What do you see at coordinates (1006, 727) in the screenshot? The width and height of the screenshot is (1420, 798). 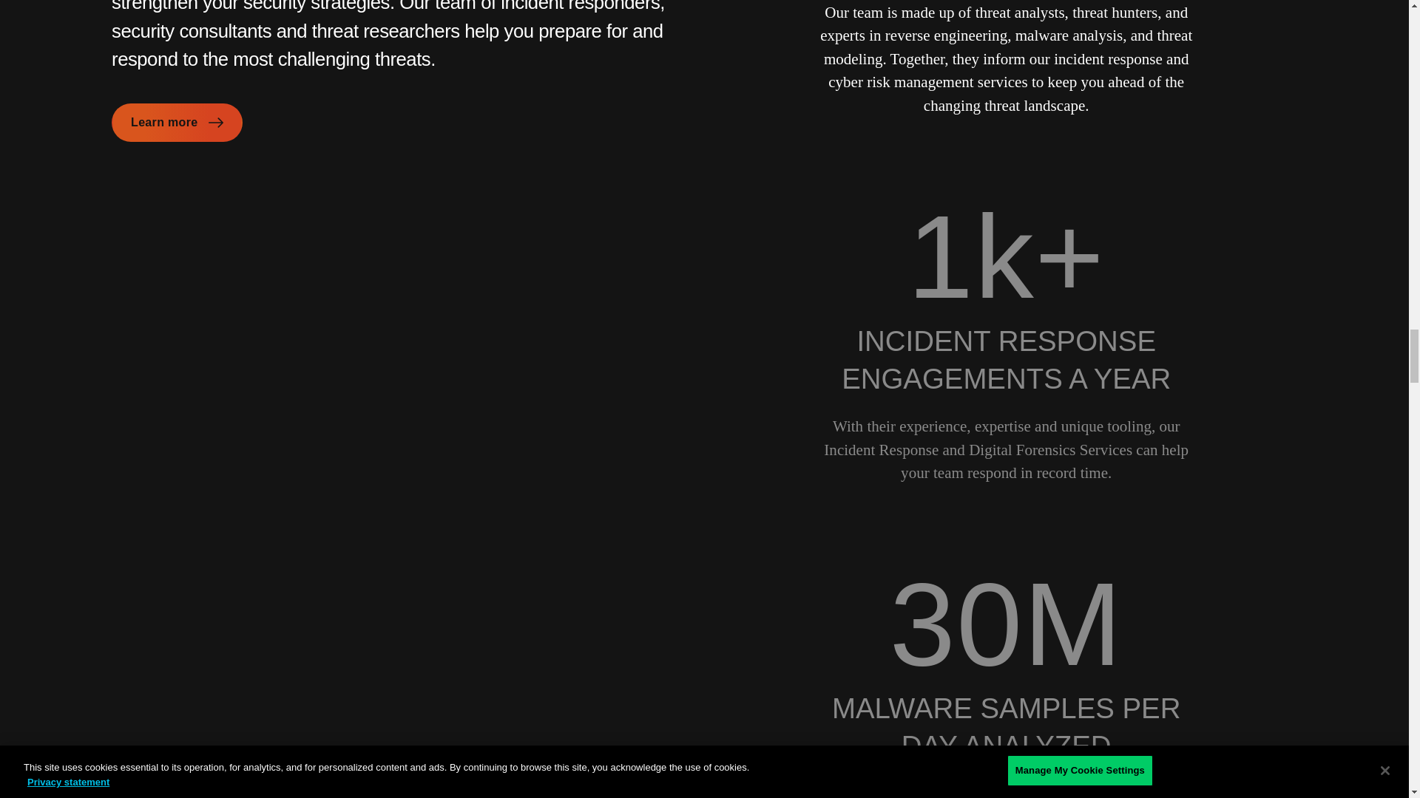 I see `MALWARE SAMPLES PER DAY ANALYZED` at bounding box center [1006, 727].